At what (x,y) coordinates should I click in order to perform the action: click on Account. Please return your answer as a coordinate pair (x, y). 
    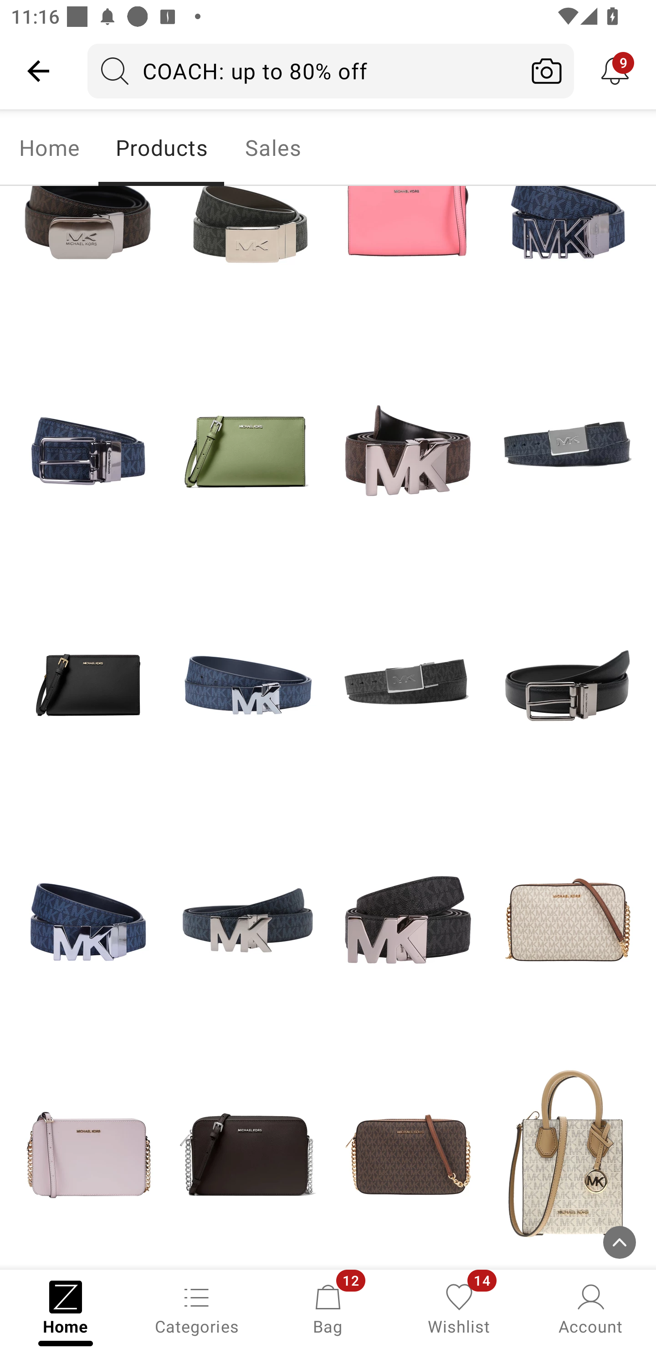
    Looking at the image, I should click on (590, 1308).